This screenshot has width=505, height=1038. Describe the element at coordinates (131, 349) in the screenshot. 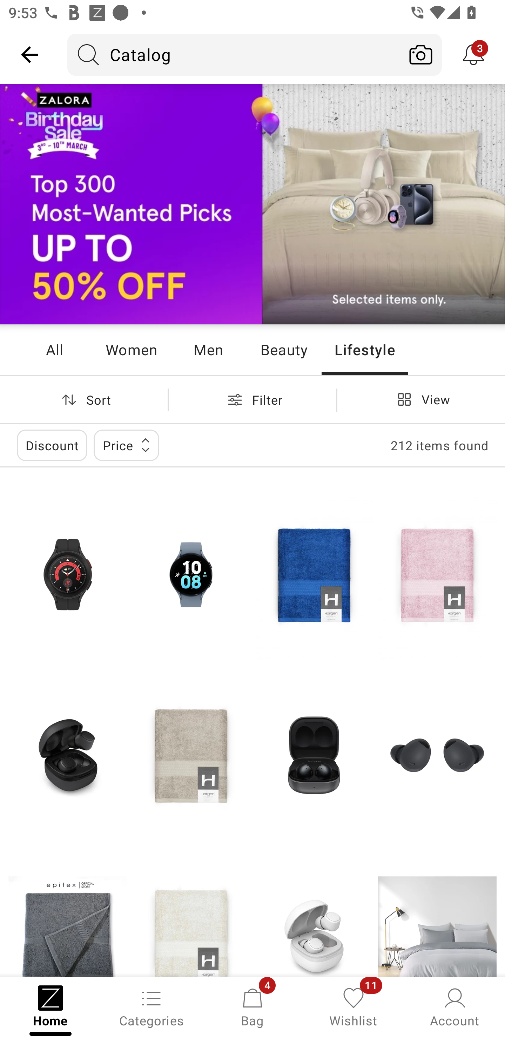

I see `Women` at that location.